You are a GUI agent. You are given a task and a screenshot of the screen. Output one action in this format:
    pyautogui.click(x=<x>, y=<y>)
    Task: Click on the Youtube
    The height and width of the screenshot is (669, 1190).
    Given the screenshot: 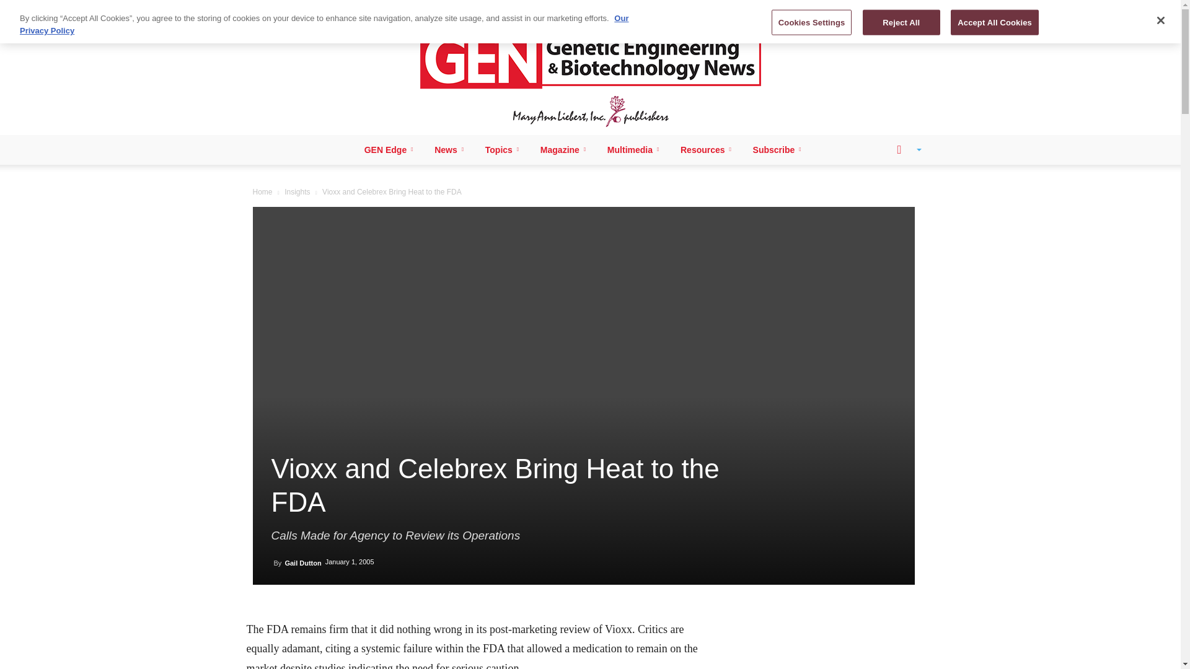 What is the action you would take?
    pyautogui.click(x=351, y=9)
    